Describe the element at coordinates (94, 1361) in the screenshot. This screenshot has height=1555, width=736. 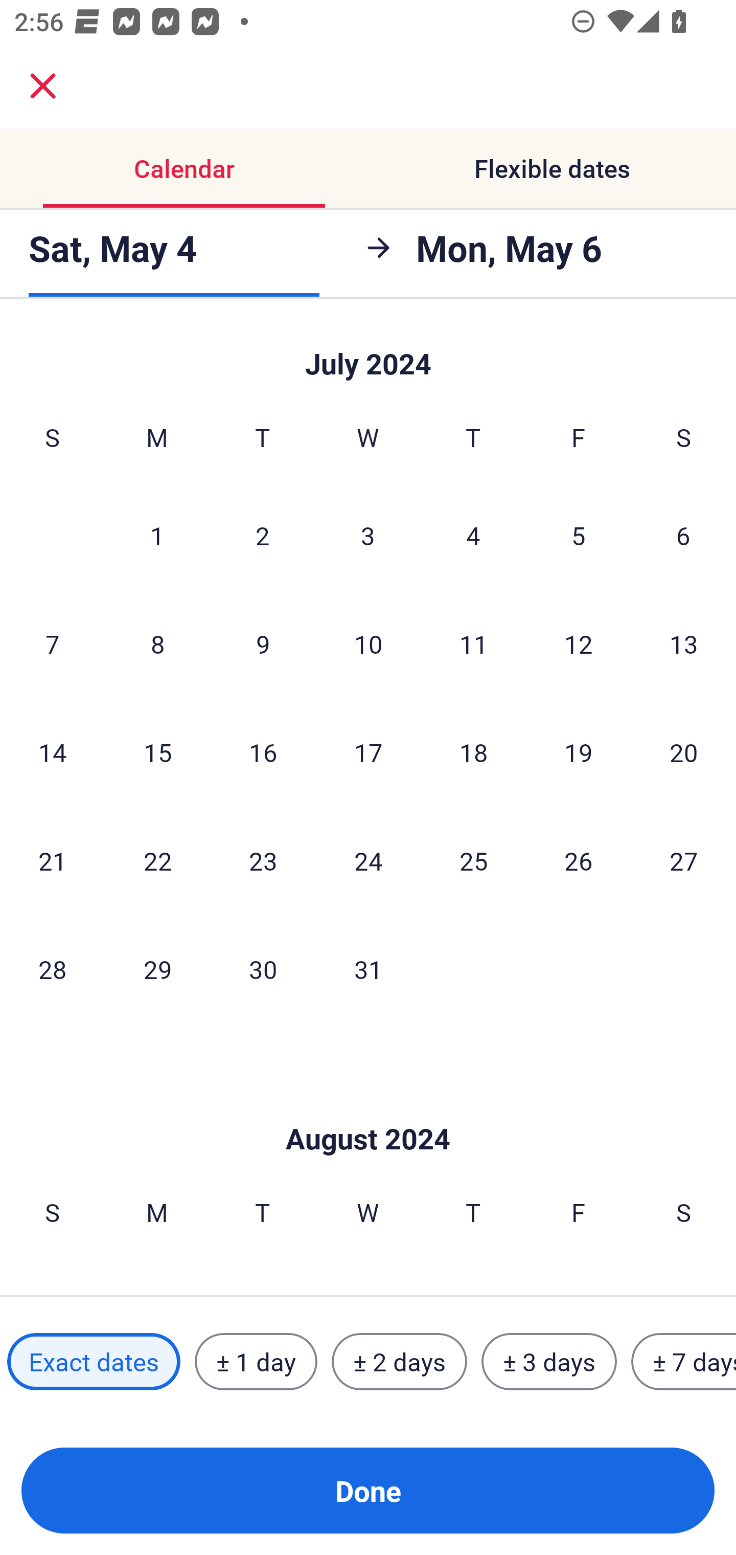
I see `Exact dates` at that location.